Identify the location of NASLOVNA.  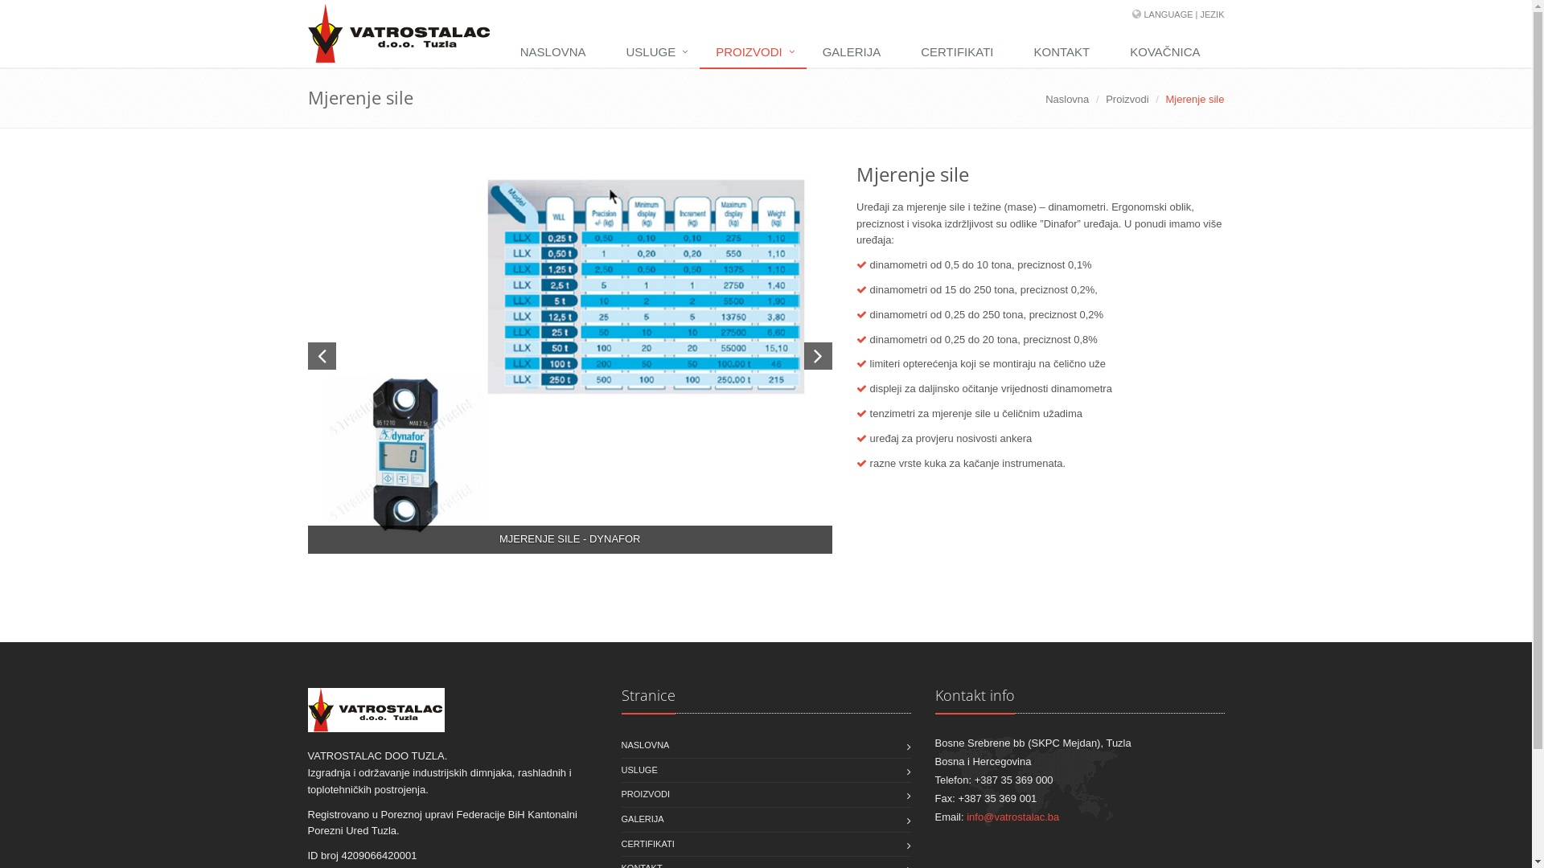
(557, 53).